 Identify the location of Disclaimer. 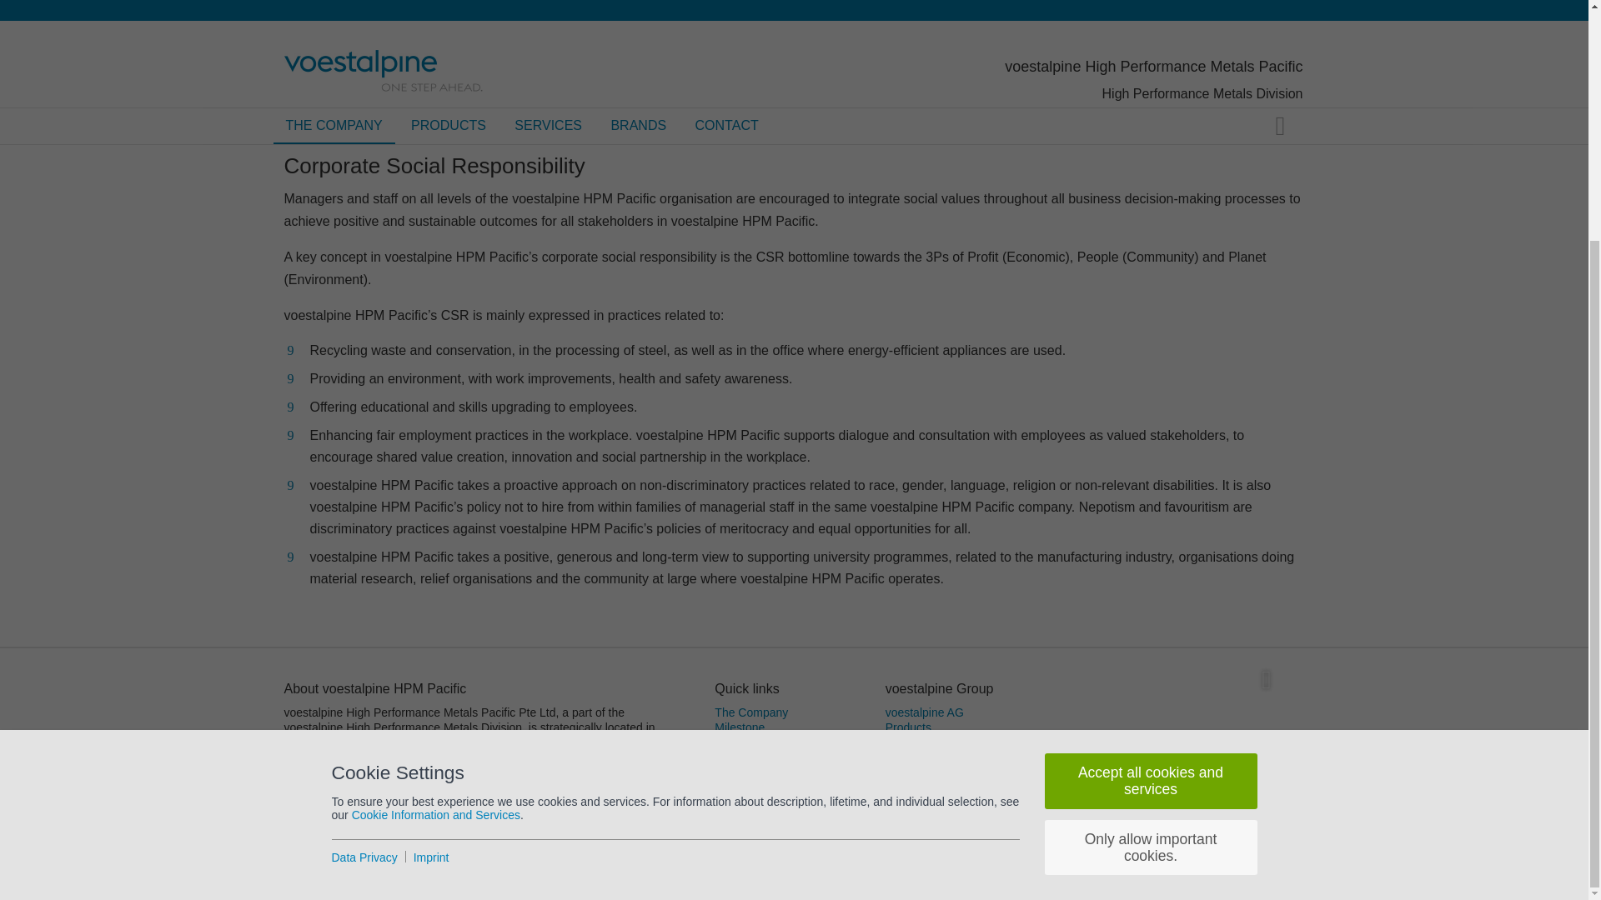
(1219, 858).